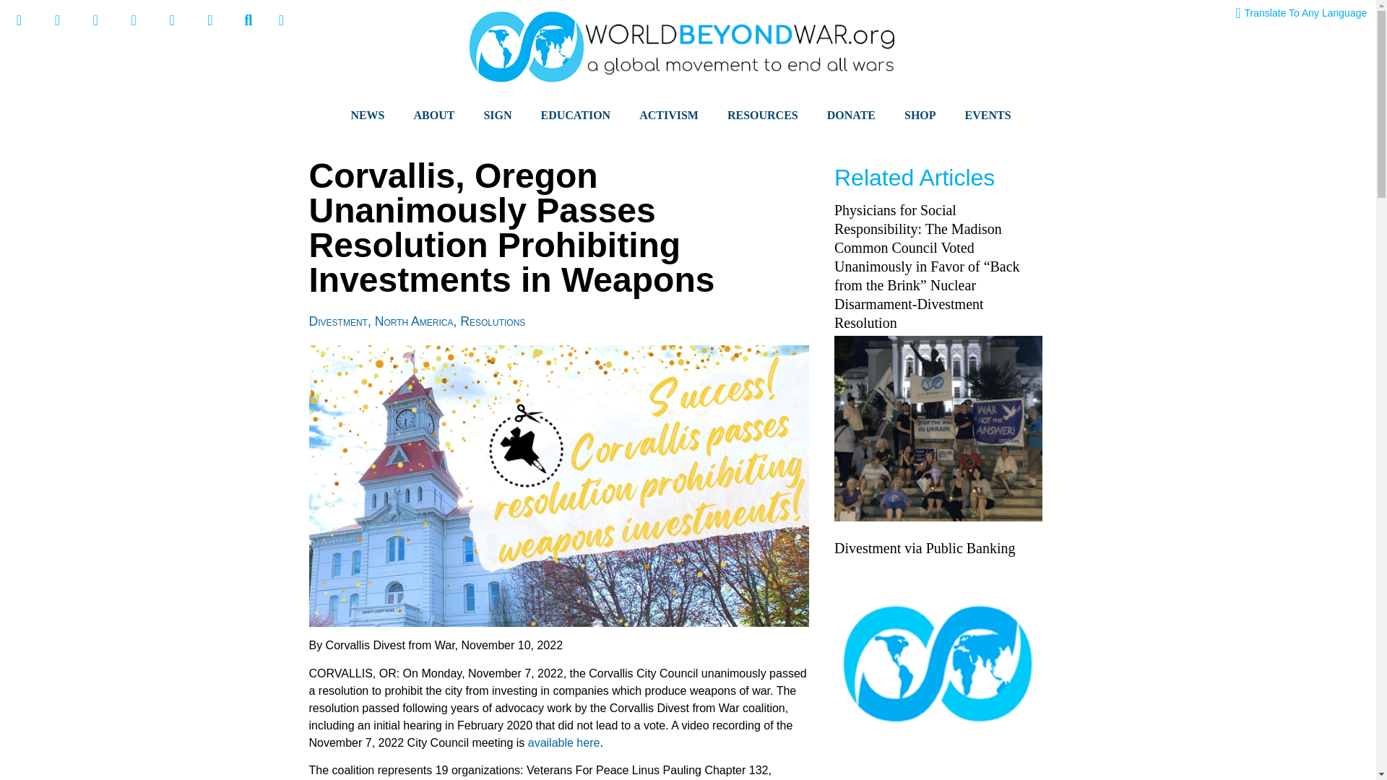  What do you see at coordinates (1300, 13) in the screenshot?
I see `Translate To Any Language` at bounding box center [1300, 13].